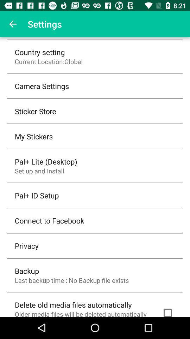  Describe the element at coordinates (73, 304) in the screenshot. I see `tap icon above the older media files` at that location.